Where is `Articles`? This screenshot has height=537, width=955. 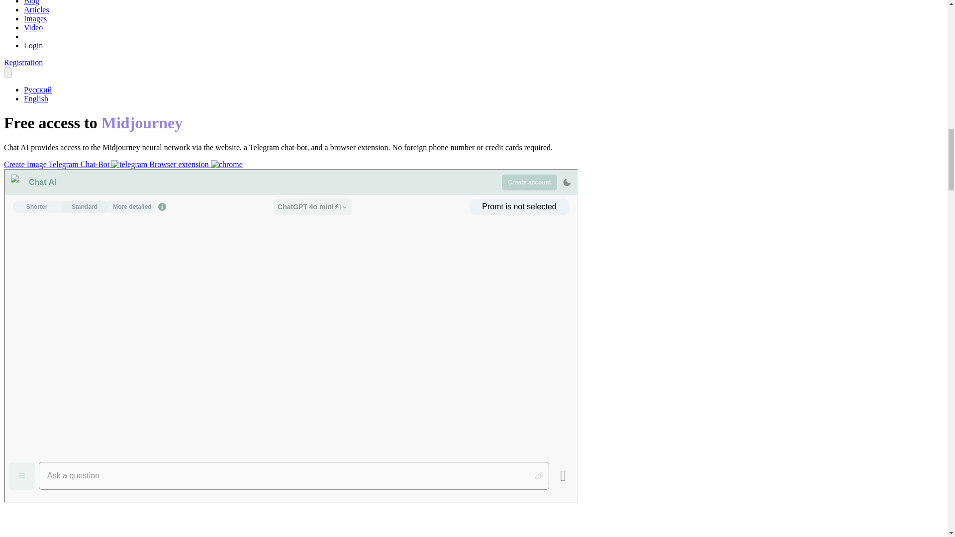 Articles is located at coordinates (37, 9).